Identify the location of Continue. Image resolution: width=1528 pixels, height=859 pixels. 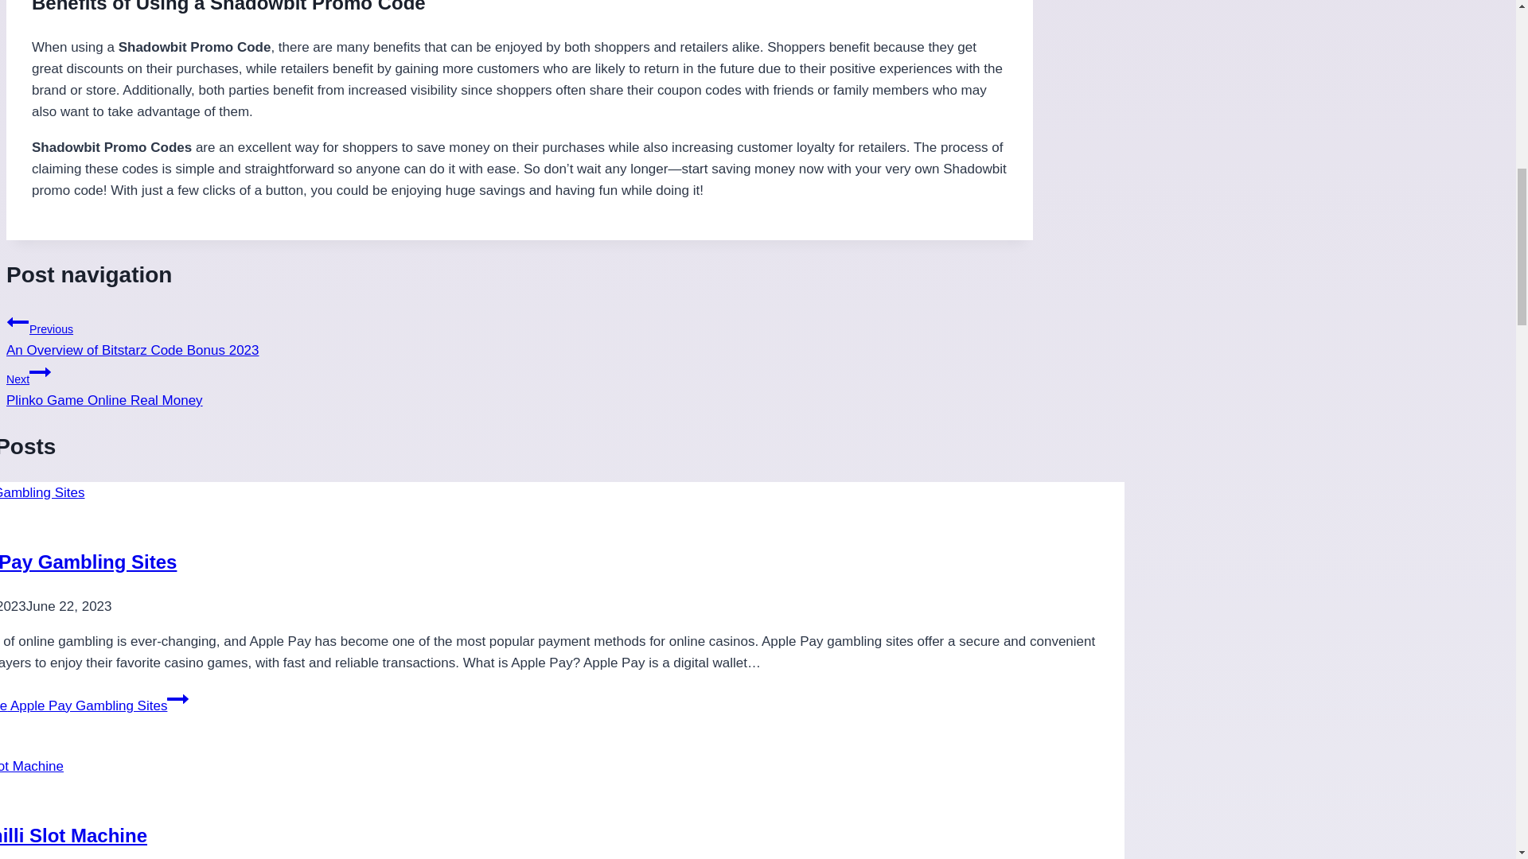
(40, 371).